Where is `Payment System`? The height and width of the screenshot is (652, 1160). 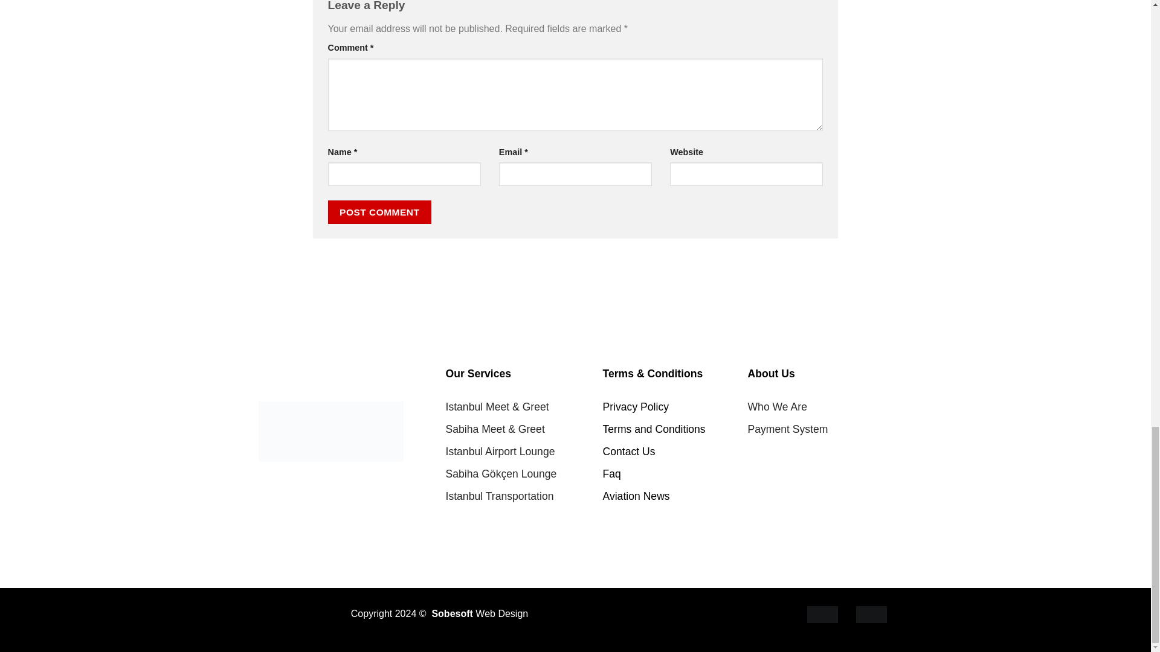
Payment System is located at coordinates (788, 429).